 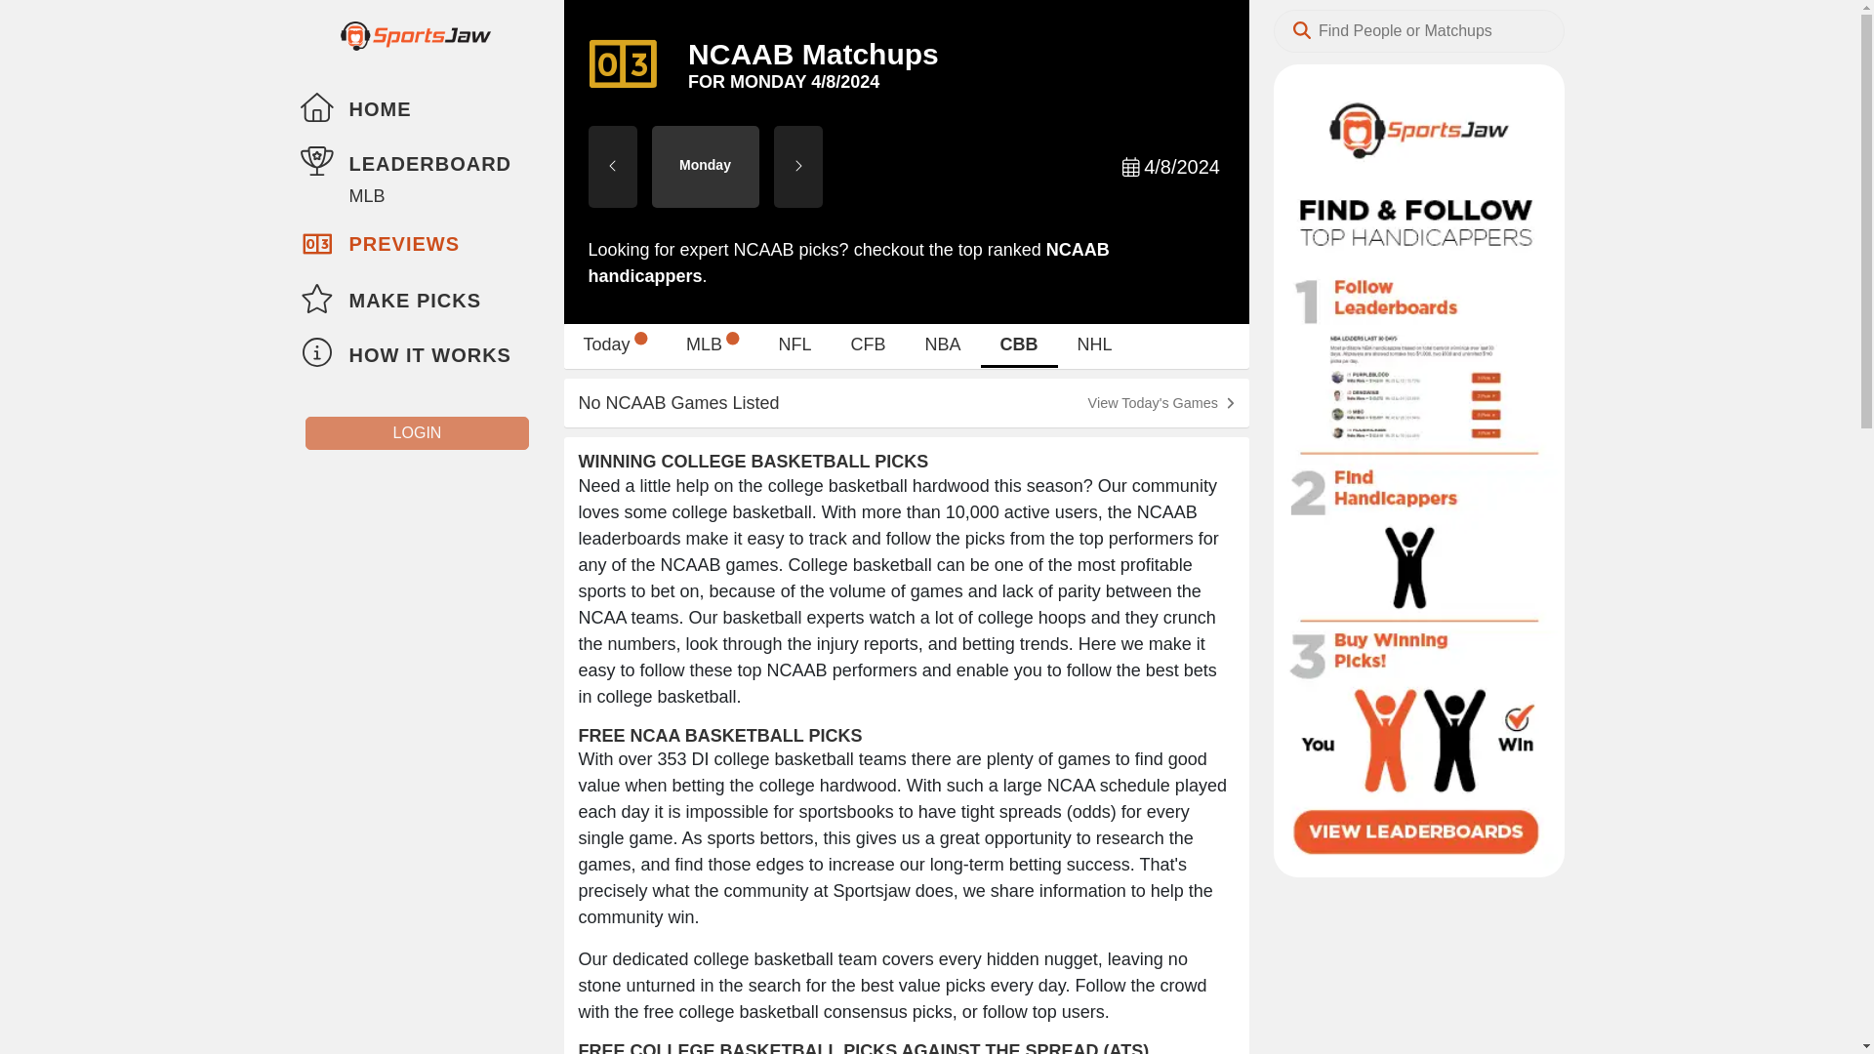 What do you see at coordinates (906, 402) in the screenshot?
I see `Today` at bounding box center [906, 402].